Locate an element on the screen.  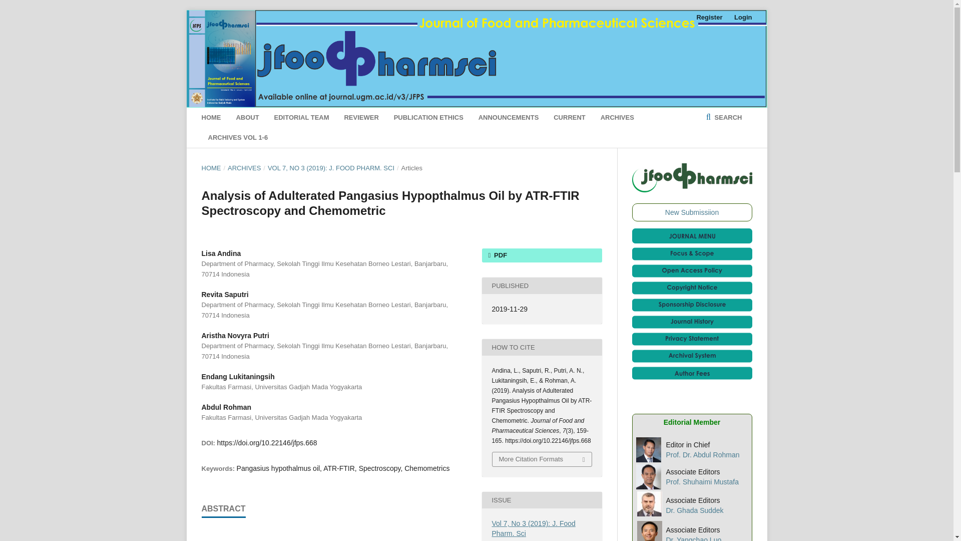
PUBLICATION ETHICS is located at coordinates (428, 117).